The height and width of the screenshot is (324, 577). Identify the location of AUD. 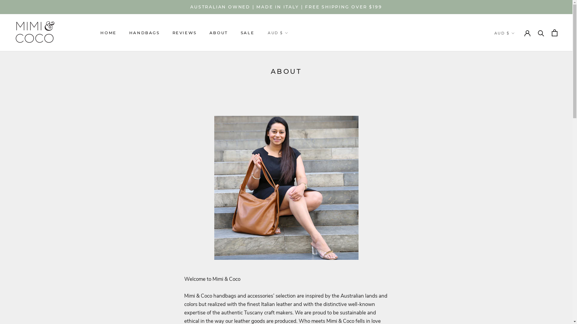
(285, 47).